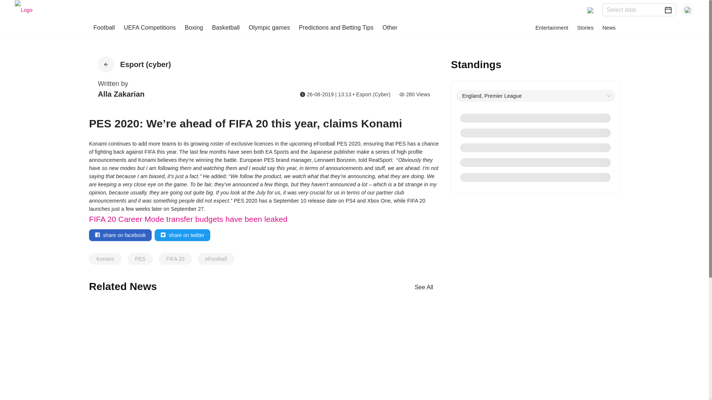  Describe the element at coordinates (105, 259) in the screenshot. I see `Konami` at that location.